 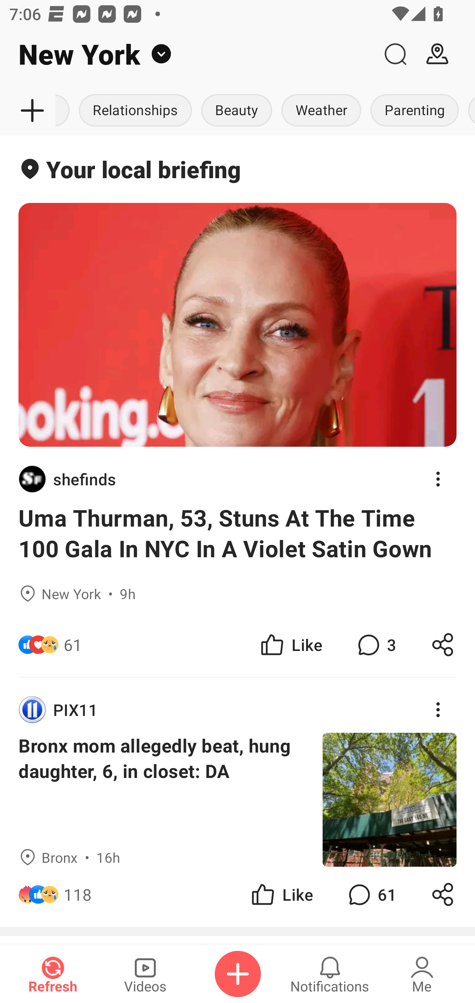 I want to click on Beauty, so click(x=237, y=111).